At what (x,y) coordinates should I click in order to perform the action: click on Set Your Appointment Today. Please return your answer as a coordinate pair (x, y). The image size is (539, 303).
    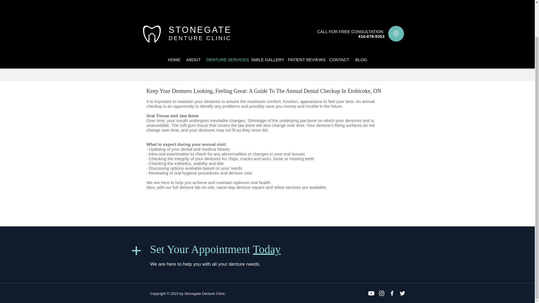
    Looking at the image, I should click on (215, 249).